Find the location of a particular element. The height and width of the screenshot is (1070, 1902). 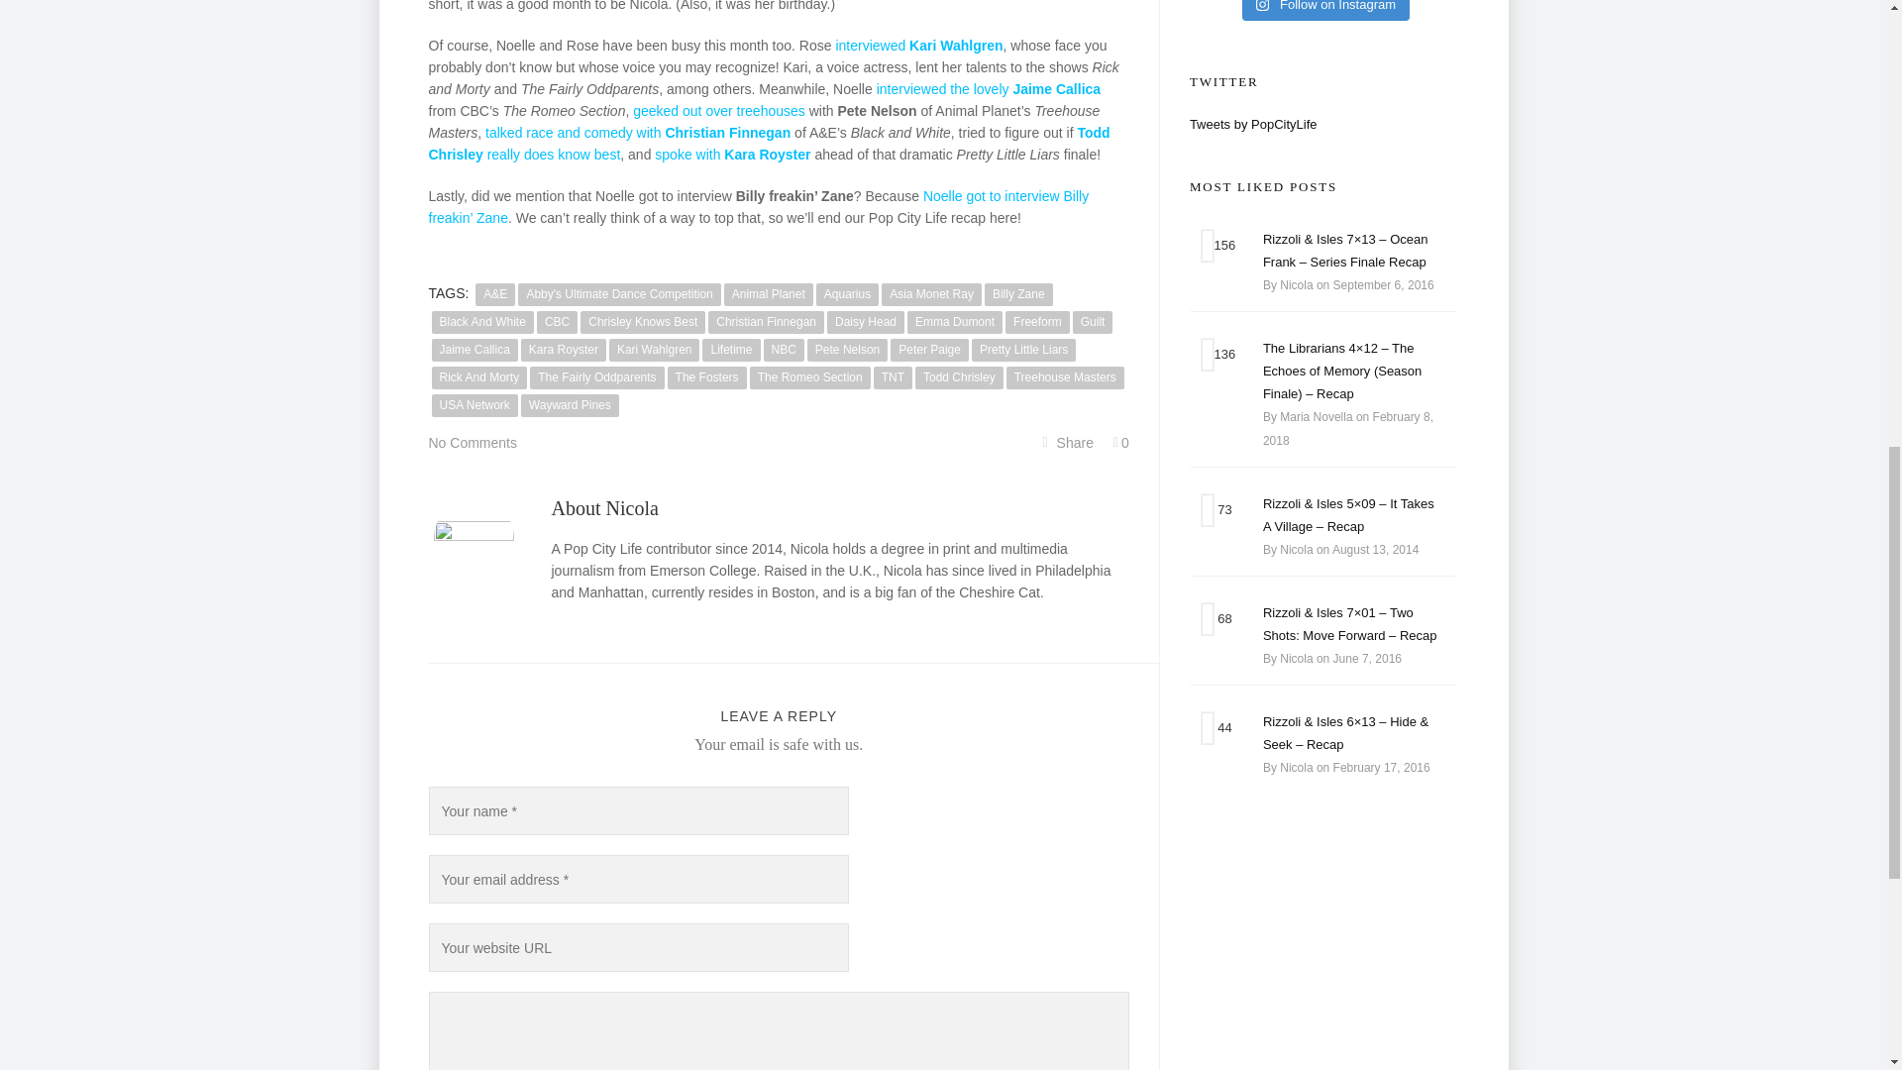

talked race and comedy with Christian Finnegan is located at coordinates (638, 133).